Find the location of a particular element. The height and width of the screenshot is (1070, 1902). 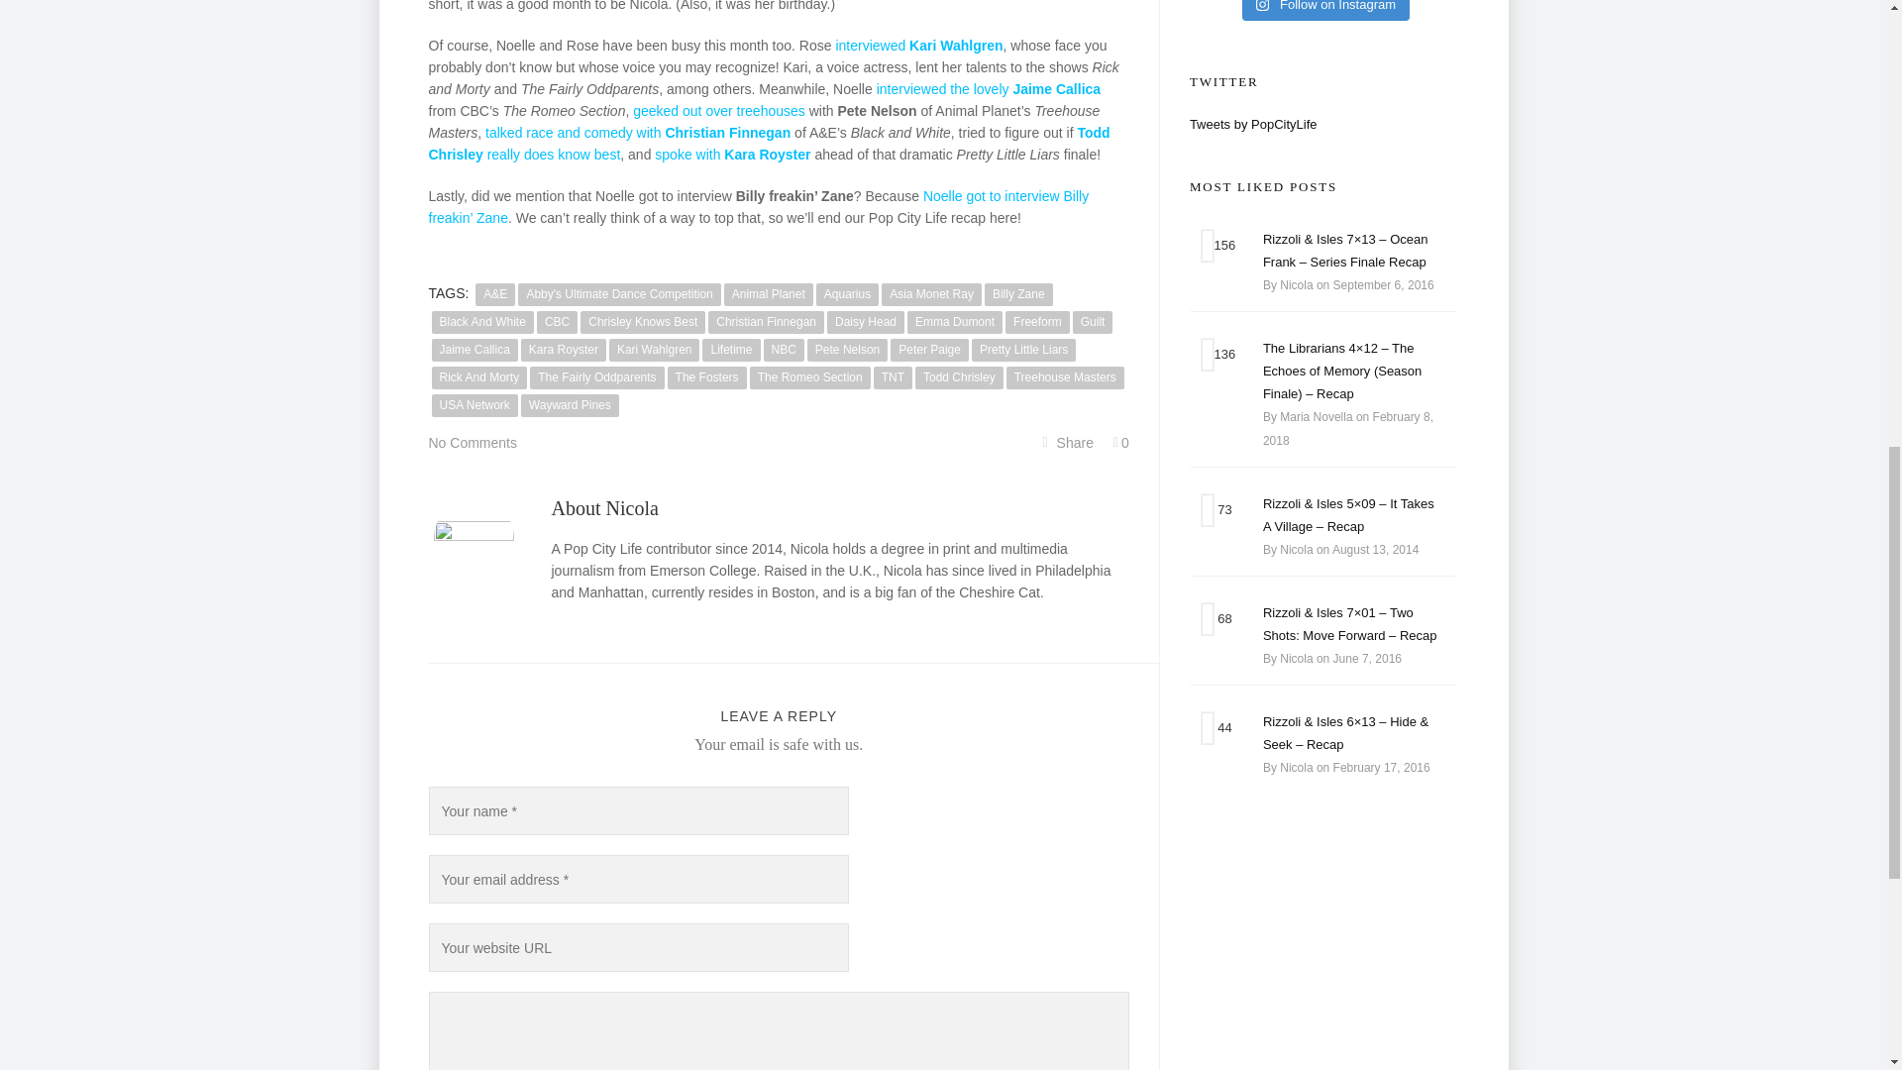

talked race and comedy with Christian Finnegan is located at coordinates (638, 133).